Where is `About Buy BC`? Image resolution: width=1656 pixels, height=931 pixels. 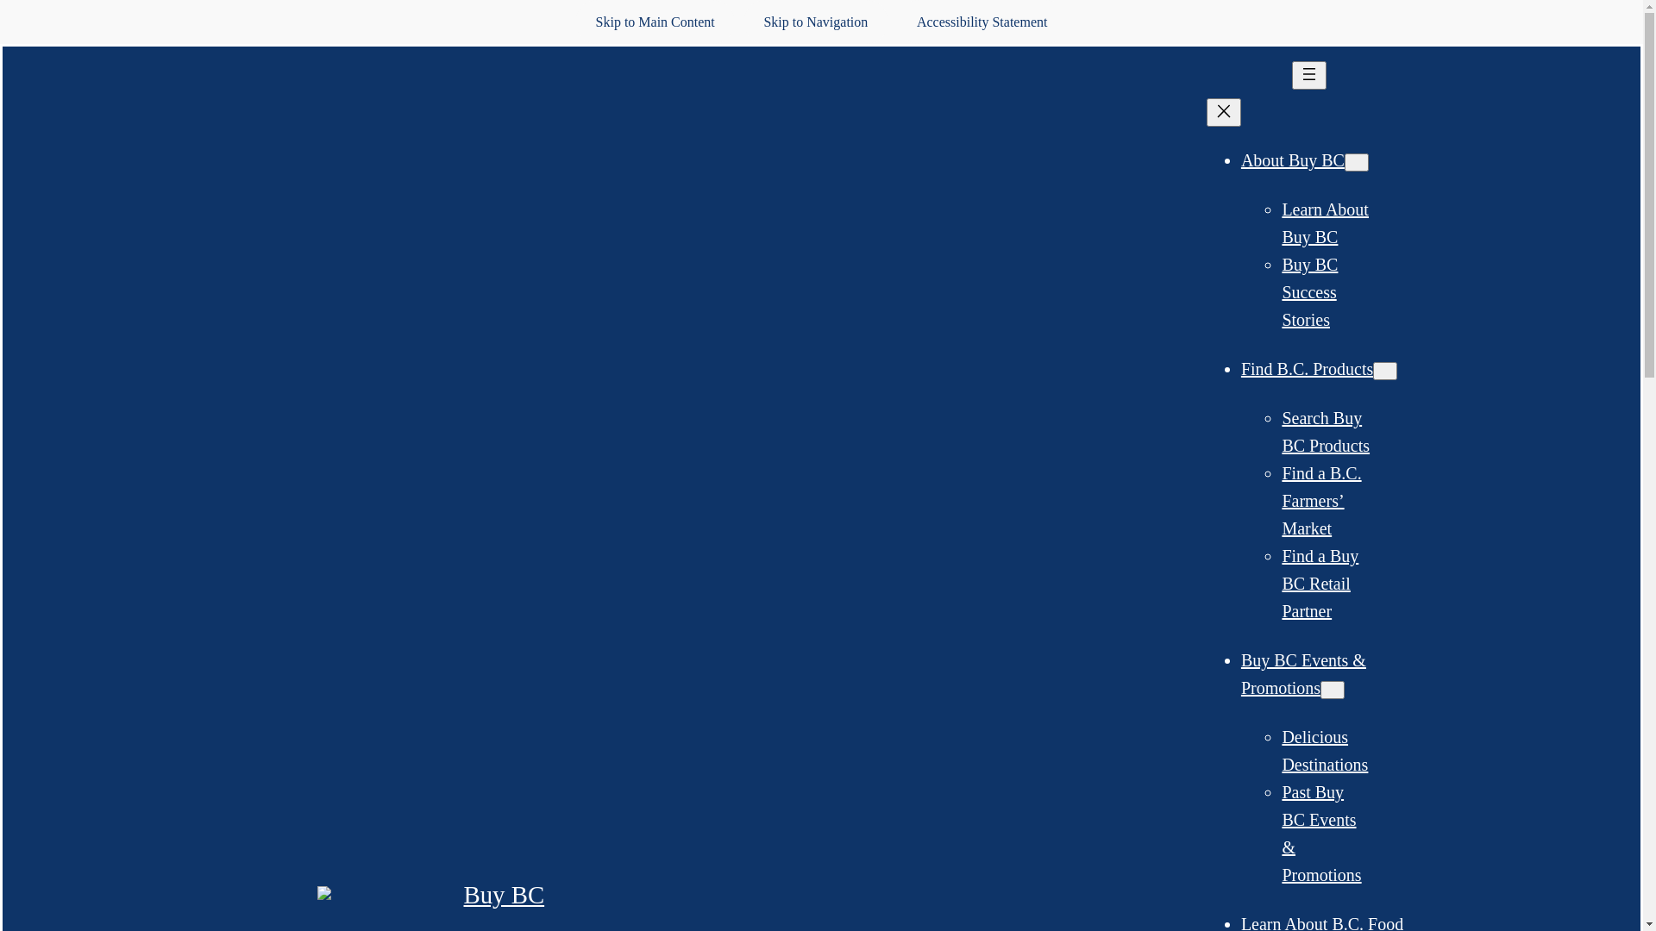
About Buy BC is located at coordinates (1293, 160).